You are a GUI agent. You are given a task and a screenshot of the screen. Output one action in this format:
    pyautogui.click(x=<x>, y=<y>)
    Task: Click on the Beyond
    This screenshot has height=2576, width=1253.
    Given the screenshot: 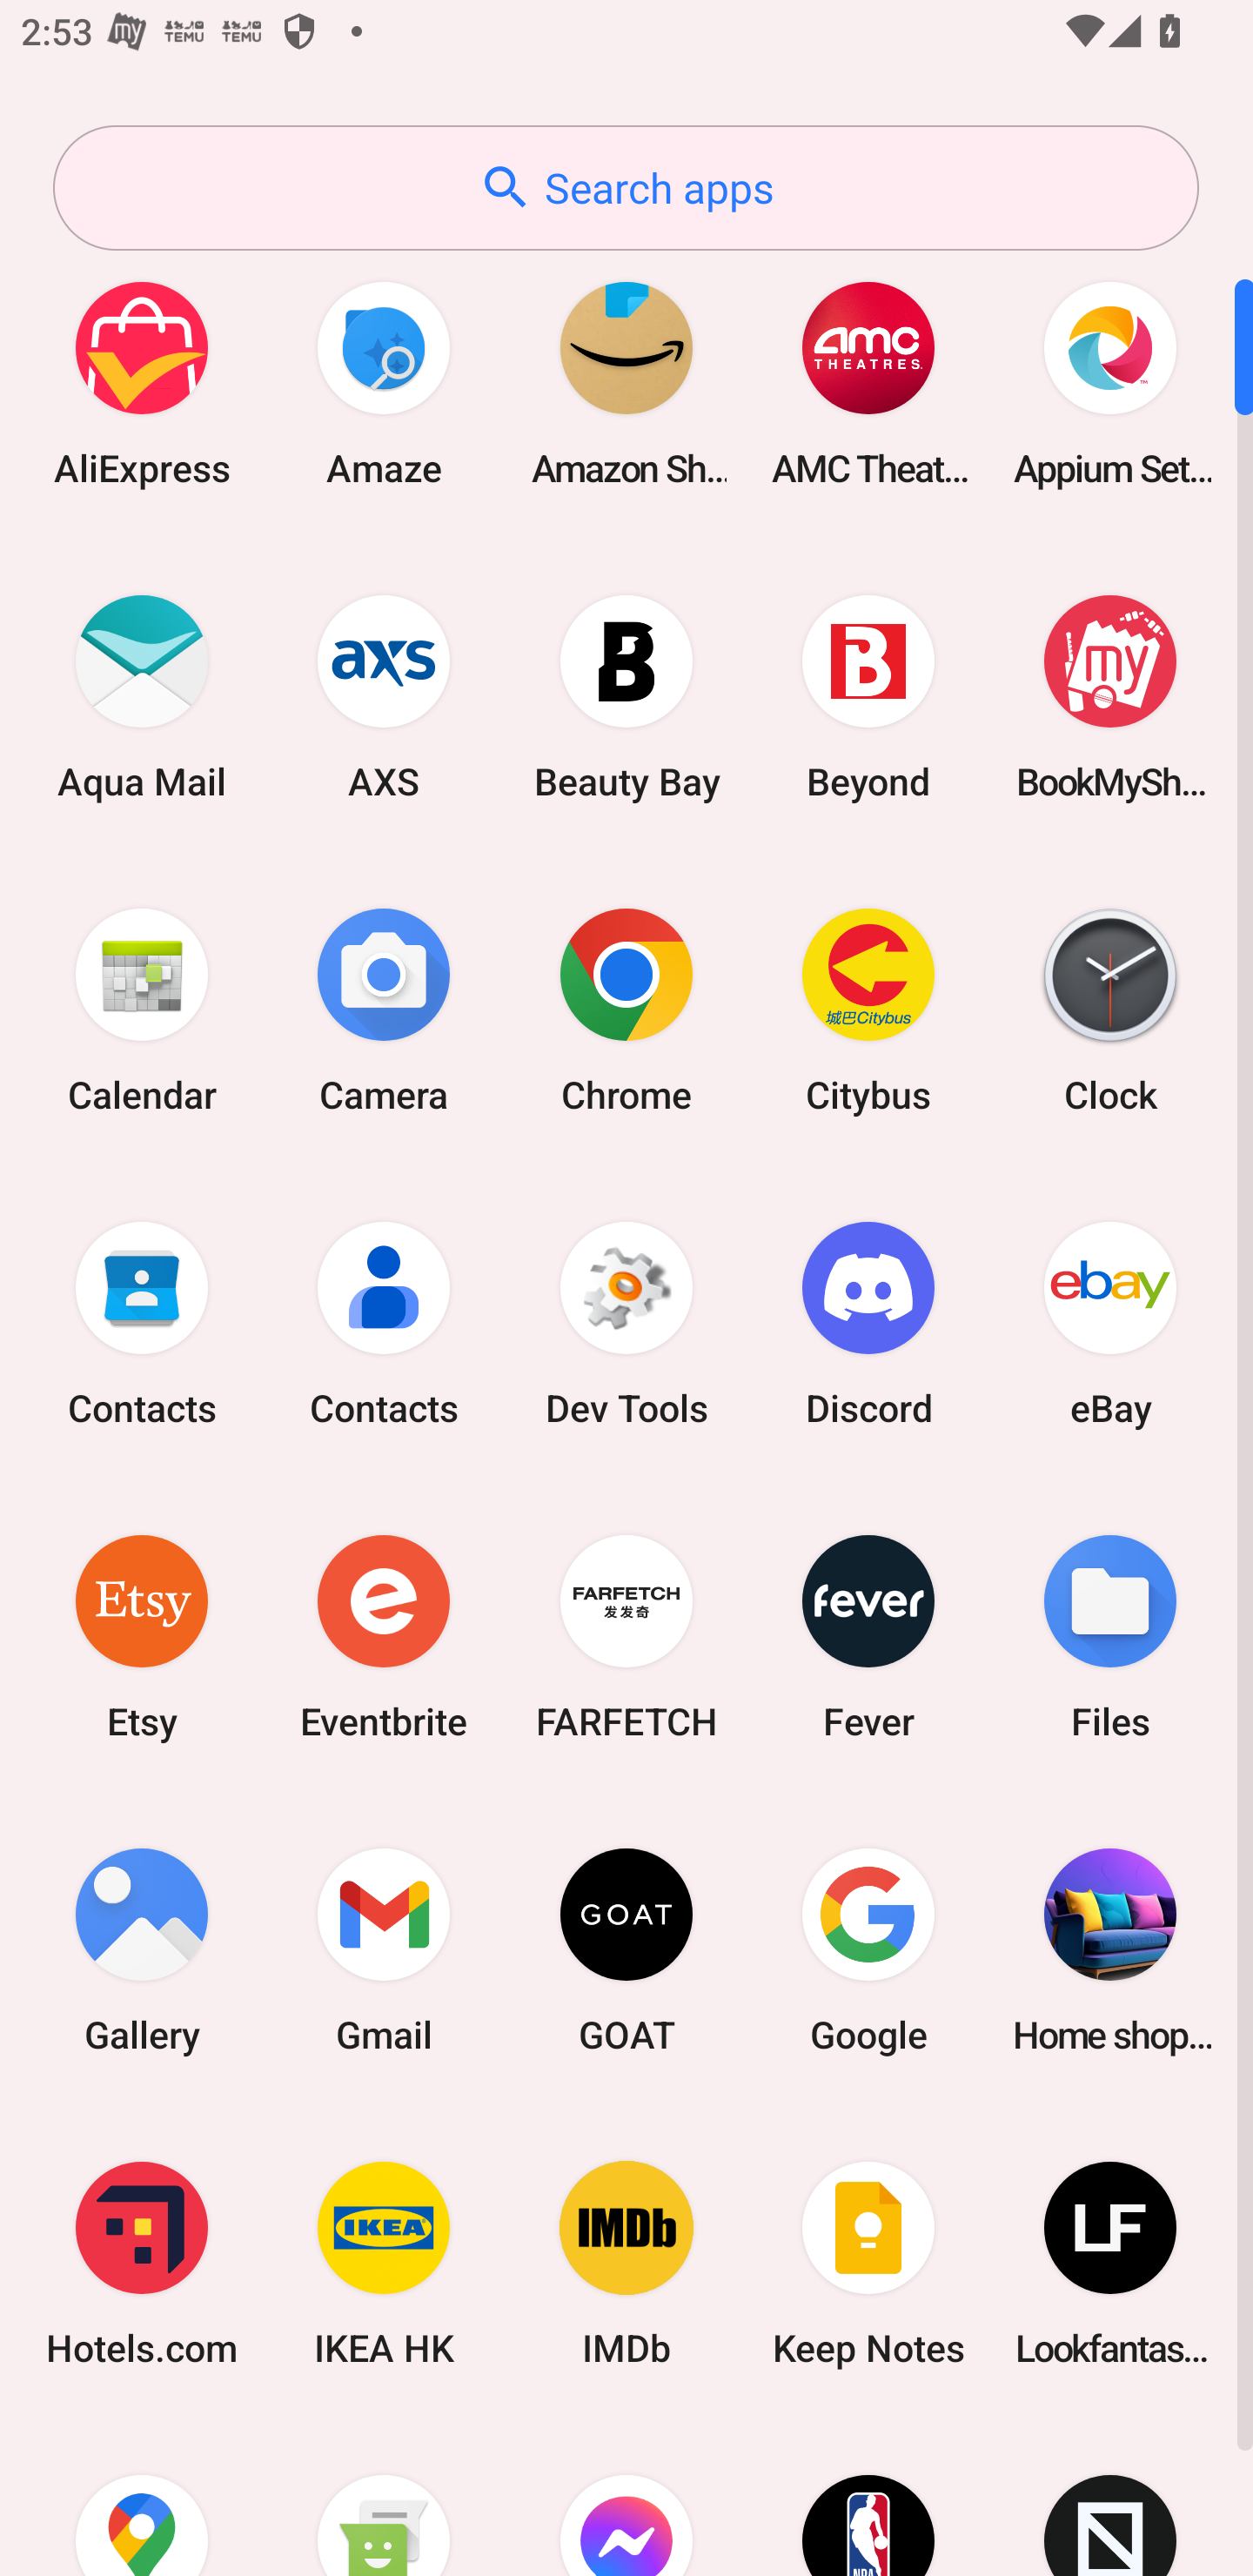 What is the action you would take?
    pyautogui.click(x=868, y=696)
    